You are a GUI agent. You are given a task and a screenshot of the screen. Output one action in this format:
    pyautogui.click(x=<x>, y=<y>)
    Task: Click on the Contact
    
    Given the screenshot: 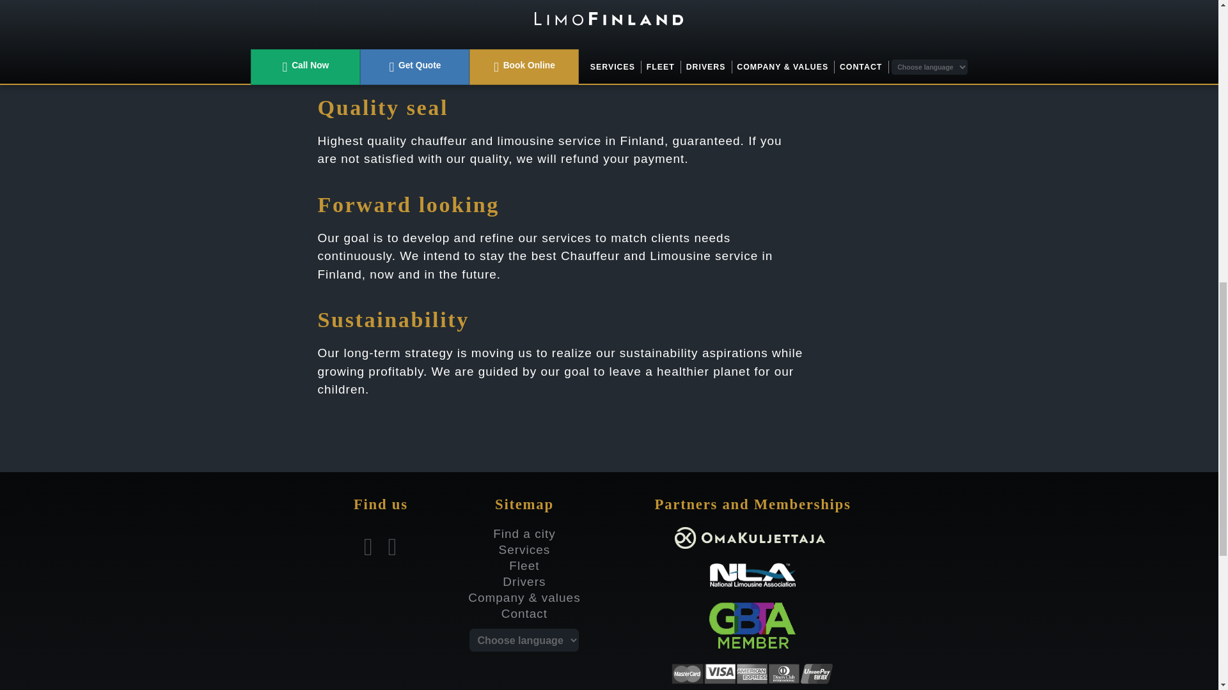 What is the action you would take?
    pyautogui.click(x=524, y=613)
    